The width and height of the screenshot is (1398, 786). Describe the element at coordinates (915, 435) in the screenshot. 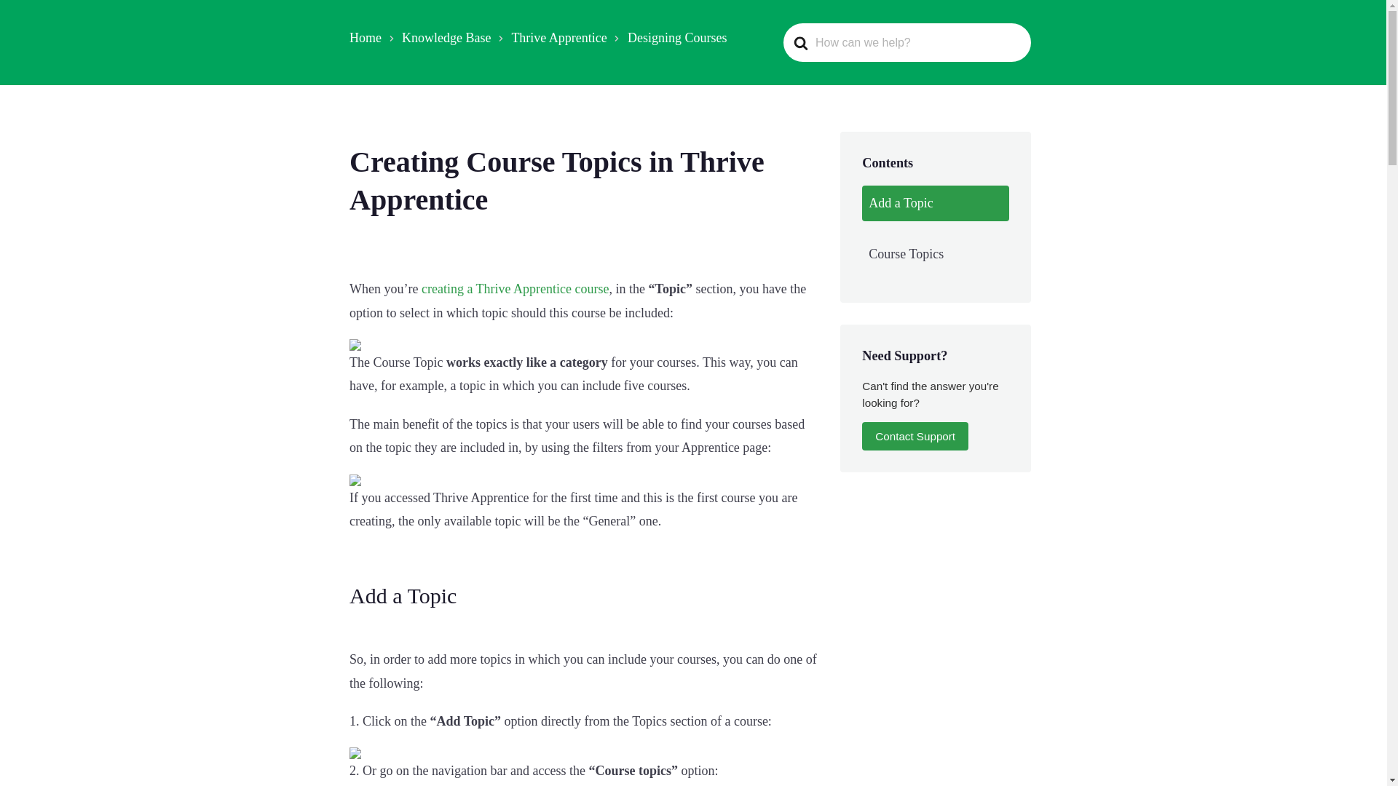

I see `Contact Support` at that location.